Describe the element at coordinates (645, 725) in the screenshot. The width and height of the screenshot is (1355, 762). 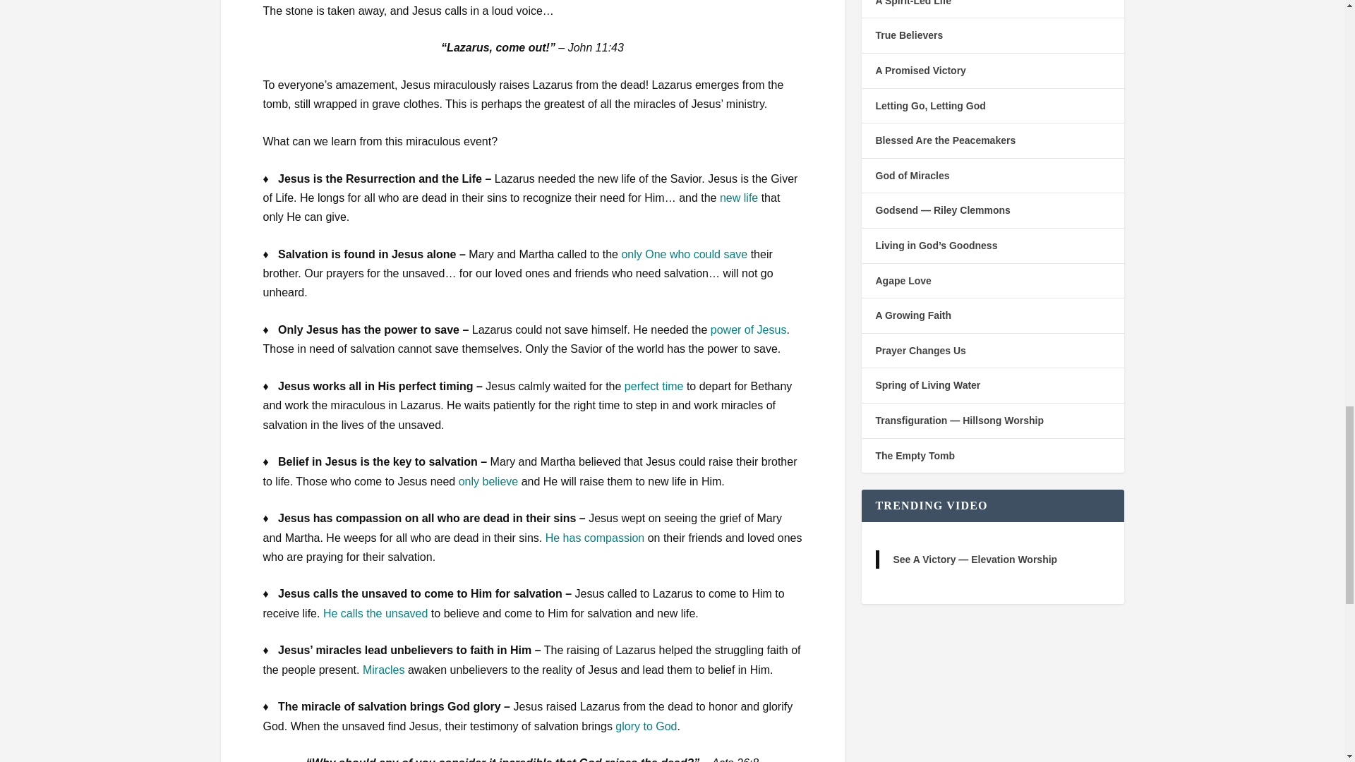
I see `glory to God` at that location.